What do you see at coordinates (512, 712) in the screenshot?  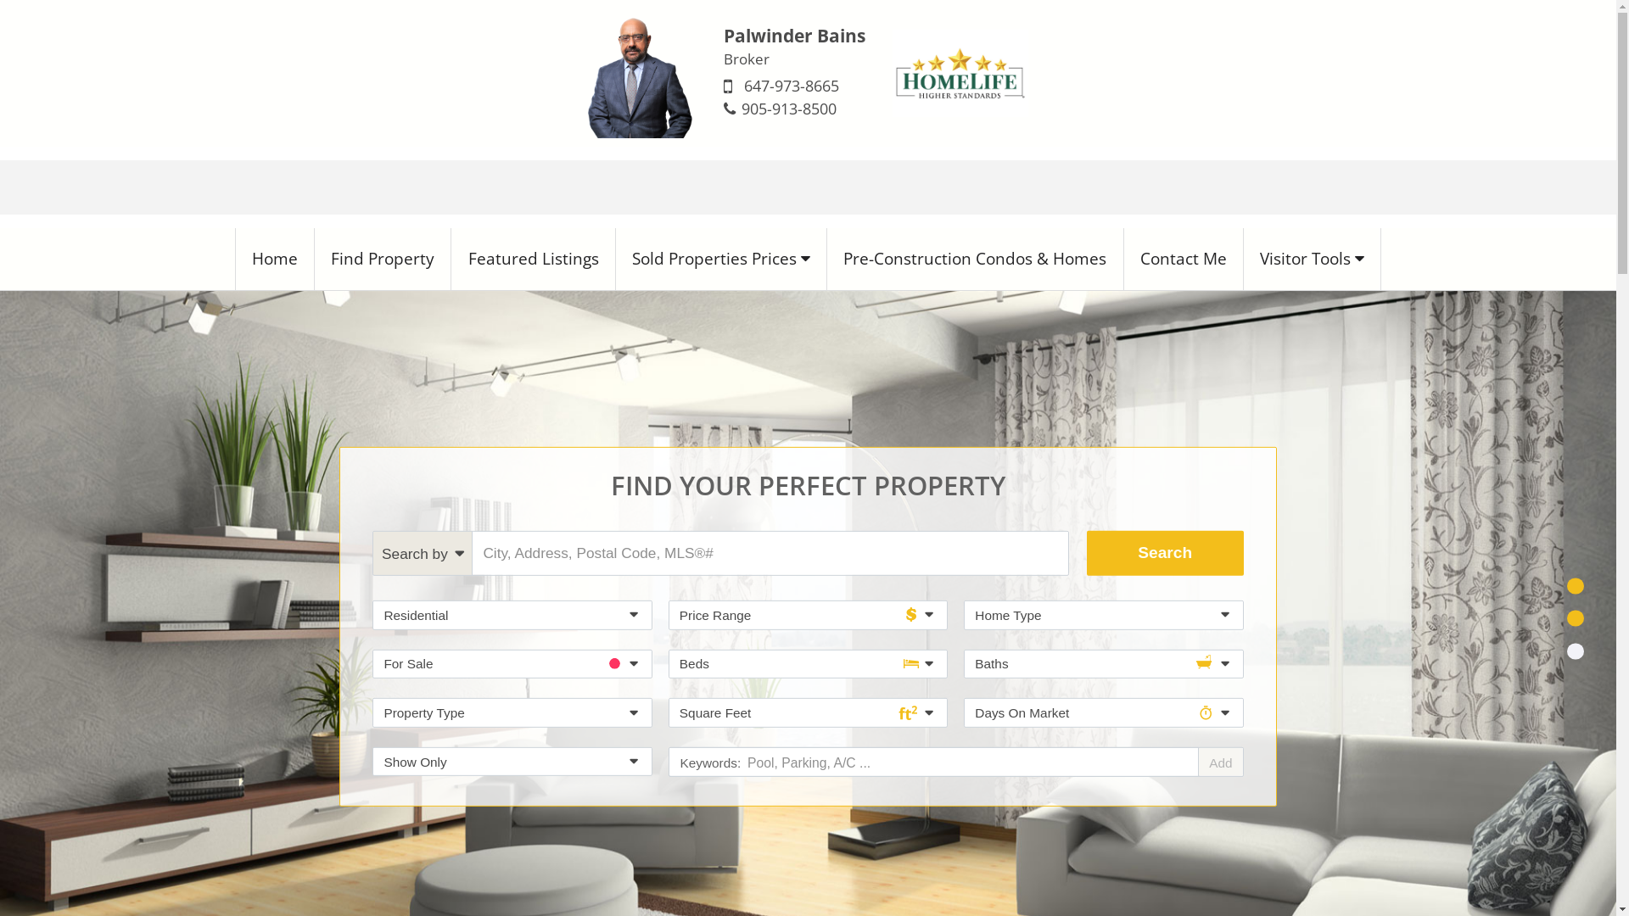 I see `Property Type` at bounding box center [512, 712].